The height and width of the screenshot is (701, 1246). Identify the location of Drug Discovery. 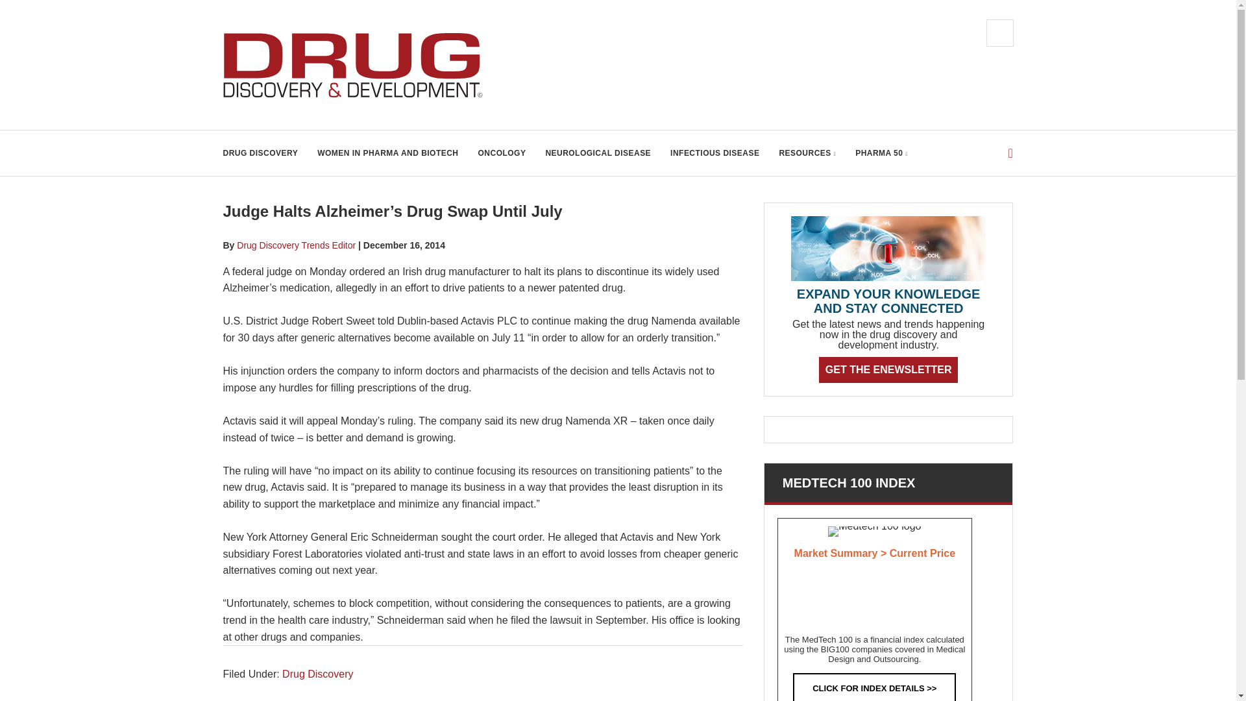
(317, 674).